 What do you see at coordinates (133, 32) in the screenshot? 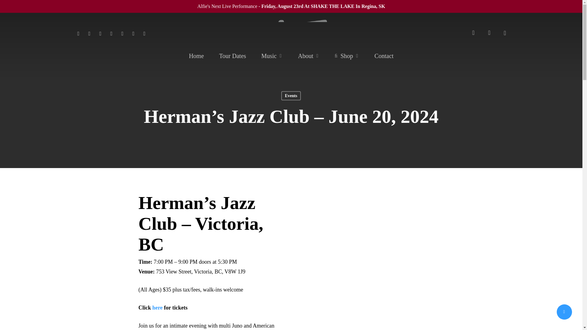
I see `Phone` at bounding box center [133, 32].